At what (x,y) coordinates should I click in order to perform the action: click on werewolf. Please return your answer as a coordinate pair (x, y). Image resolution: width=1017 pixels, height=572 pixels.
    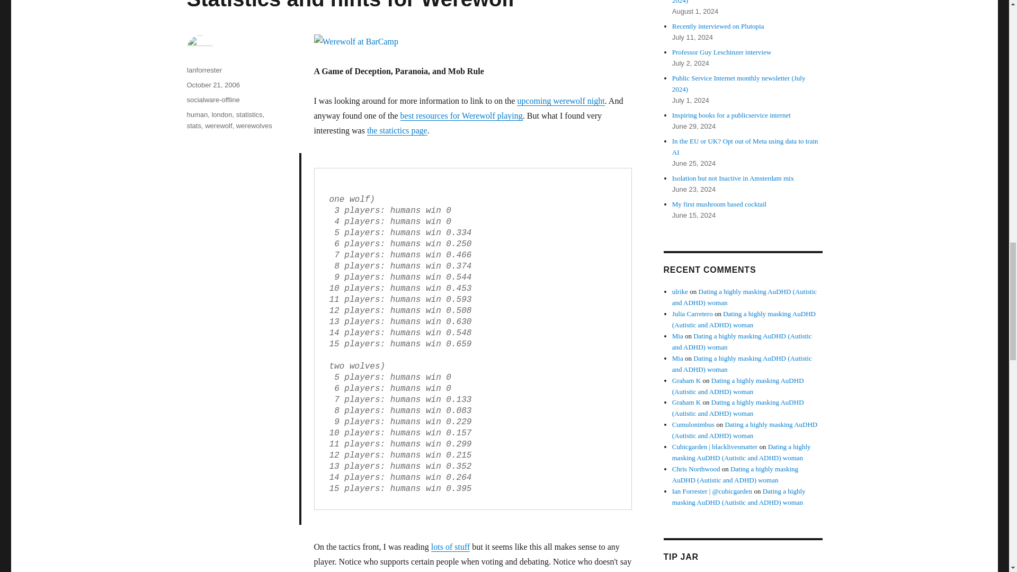
    Looking at the image, I should click on (218, 126).